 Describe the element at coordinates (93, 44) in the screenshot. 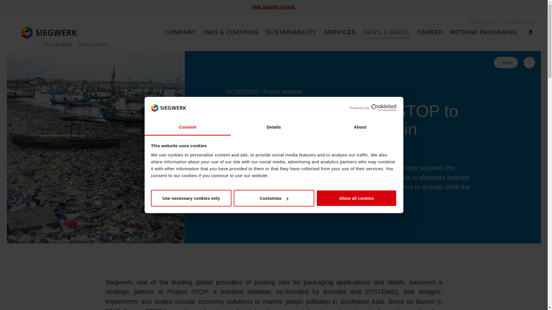

I see `Press releases` at that location.